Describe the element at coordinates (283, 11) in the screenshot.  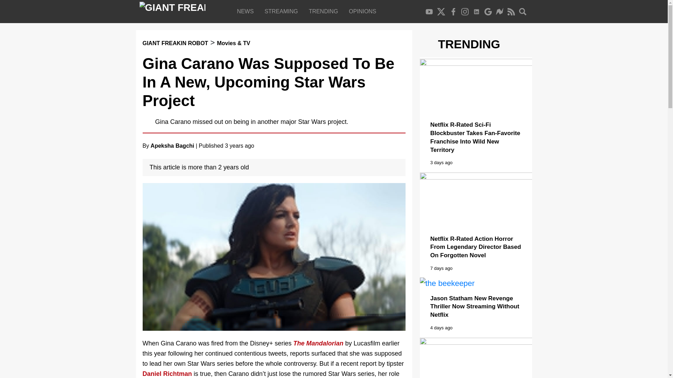
I see `STREAMING` at that location.